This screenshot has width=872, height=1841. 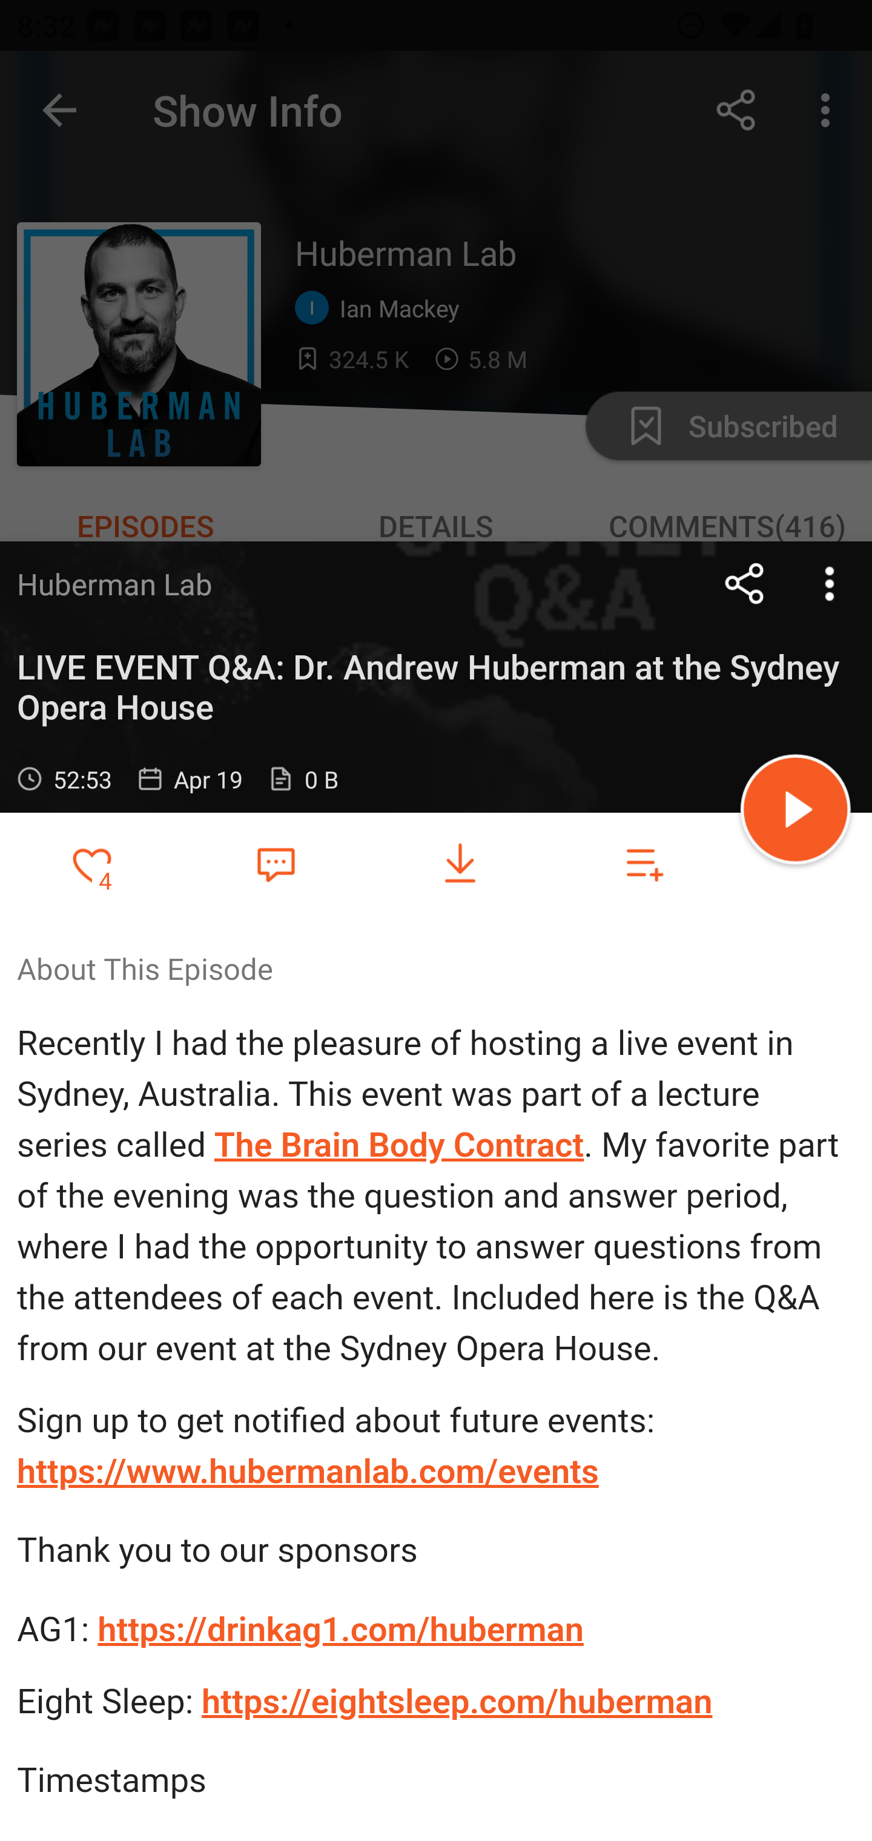 I want to click on Favorite, so click(x=276, y=863).